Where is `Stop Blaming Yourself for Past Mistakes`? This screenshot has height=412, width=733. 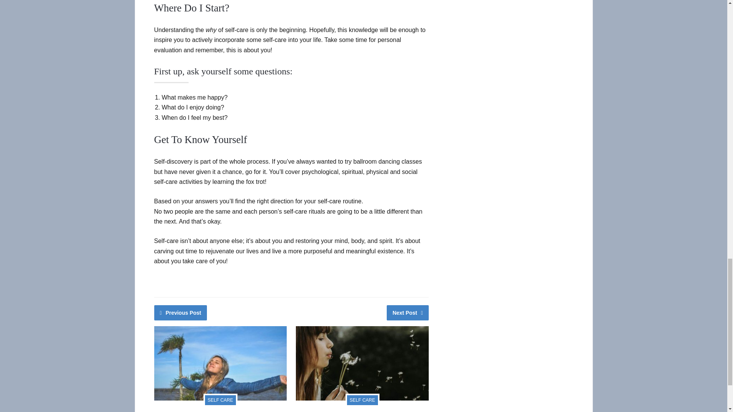 Stop Blaming Yourself for Past Mistakes is located at coordinates (349, 411).